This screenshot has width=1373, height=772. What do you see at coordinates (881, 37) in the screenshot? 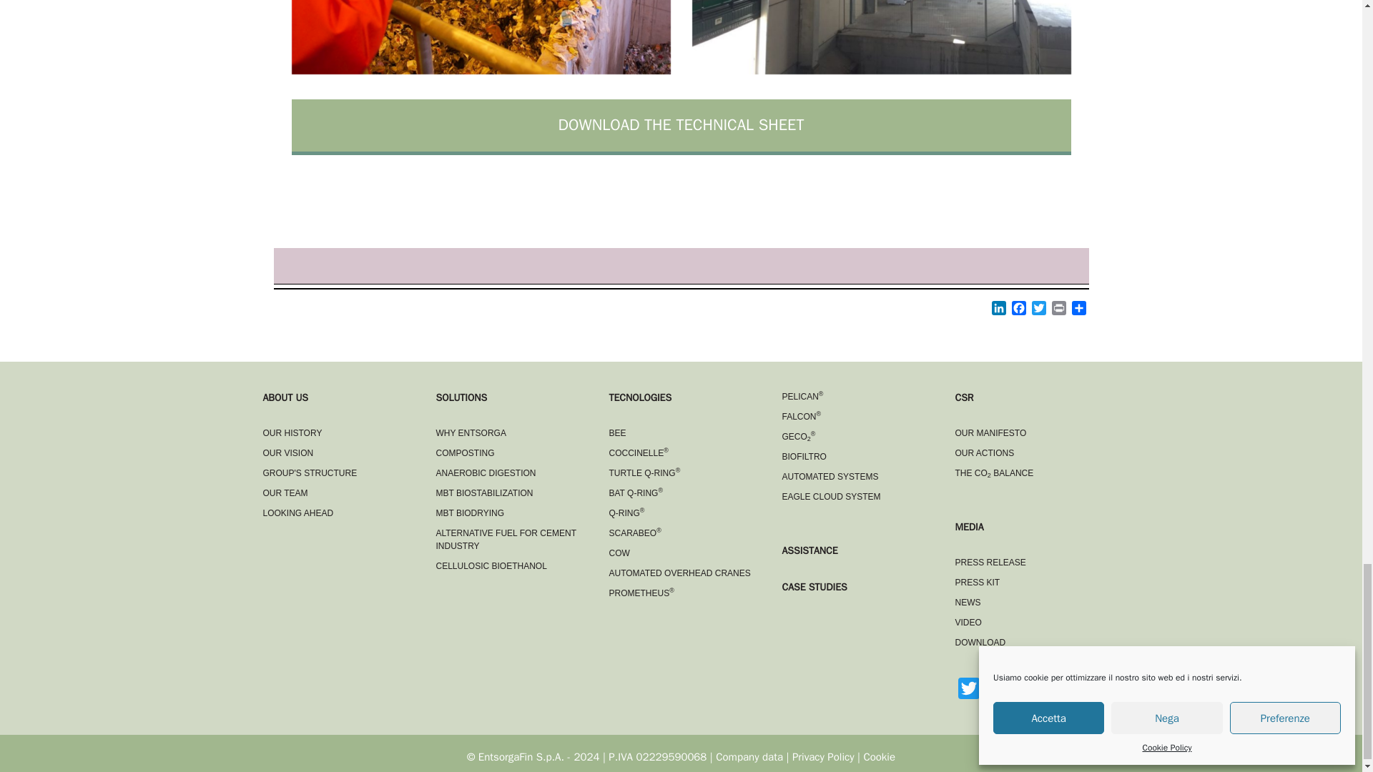
I see `carroponte-automatico05` at bounding box center [881, 37].